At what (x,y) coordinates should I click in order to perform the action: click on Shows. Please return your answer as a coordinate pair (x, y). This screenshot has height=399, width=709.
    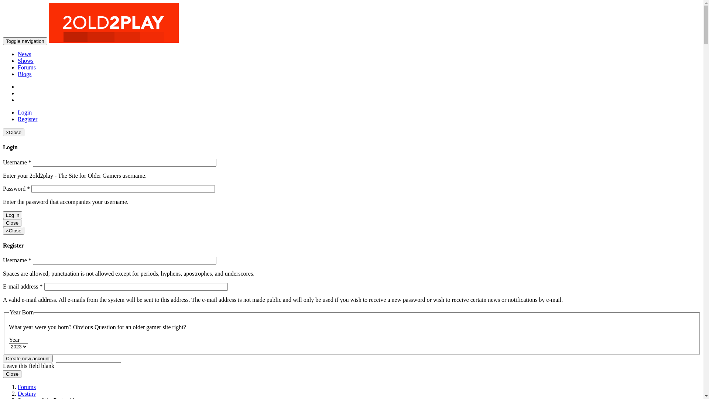
    Looking at the image, I should click on (26, 61).